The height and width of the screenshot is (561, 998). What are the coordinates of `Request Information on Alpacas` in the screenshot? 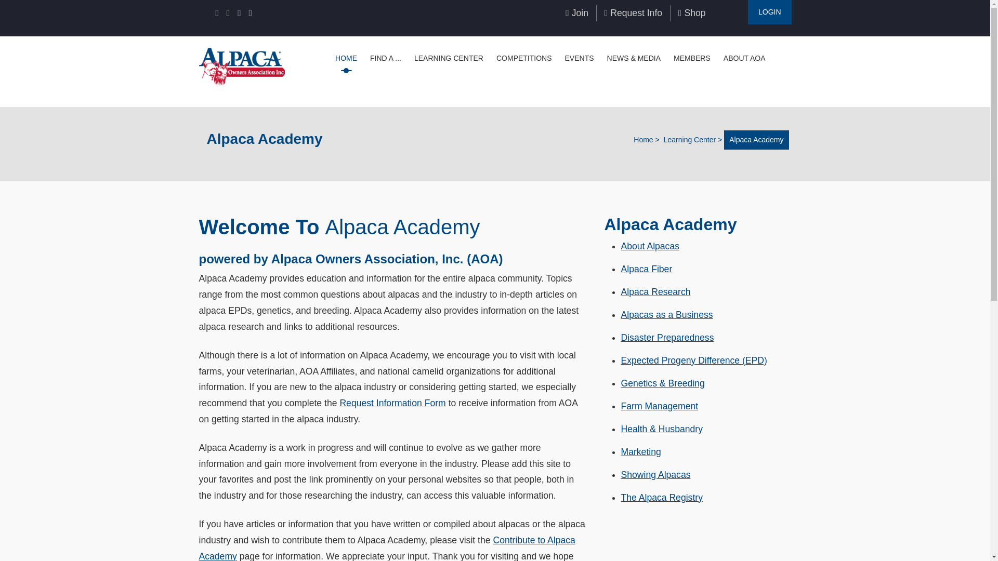 It's located at (633, 12).